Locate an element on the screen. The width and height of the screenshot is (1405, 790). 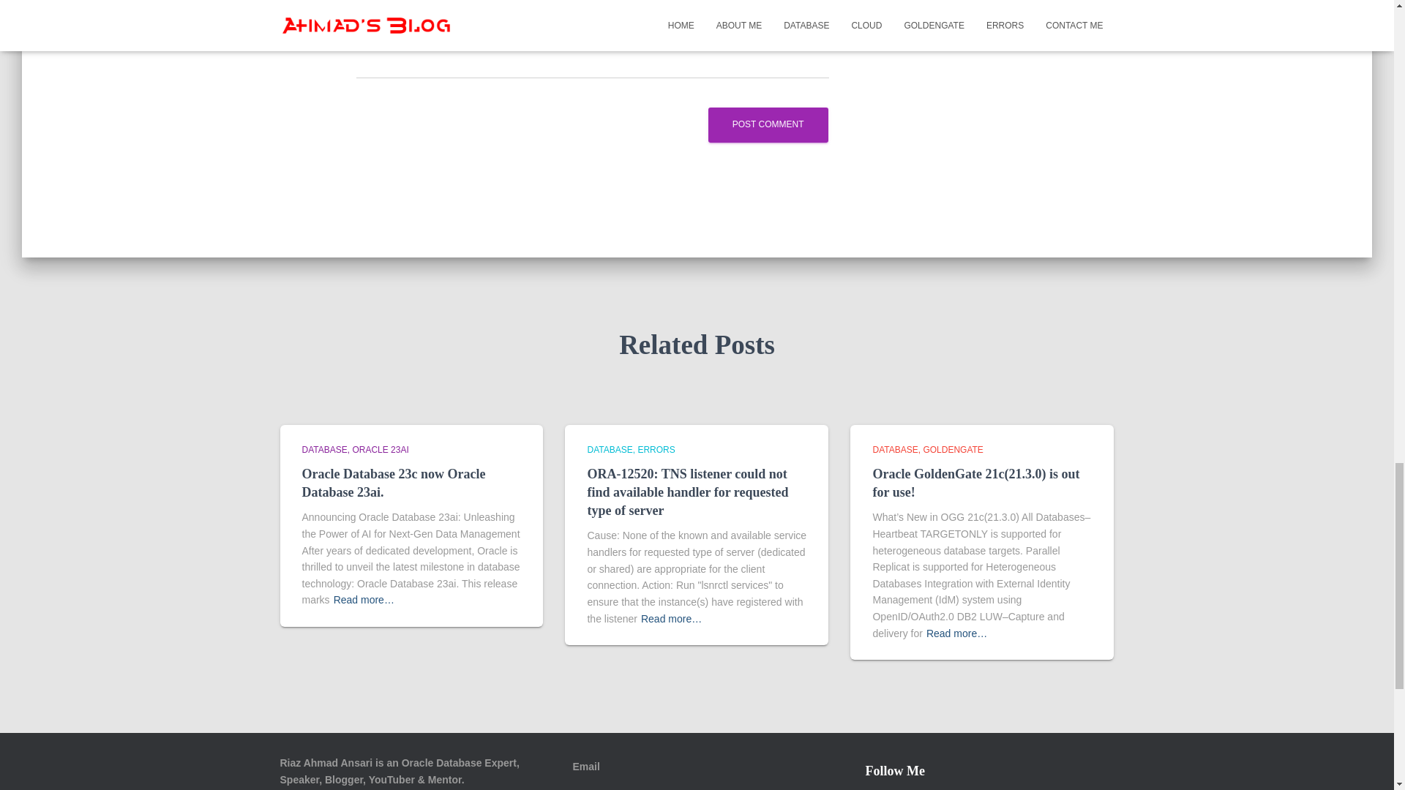
View all posts in Database is located at coordinates (326, 450).